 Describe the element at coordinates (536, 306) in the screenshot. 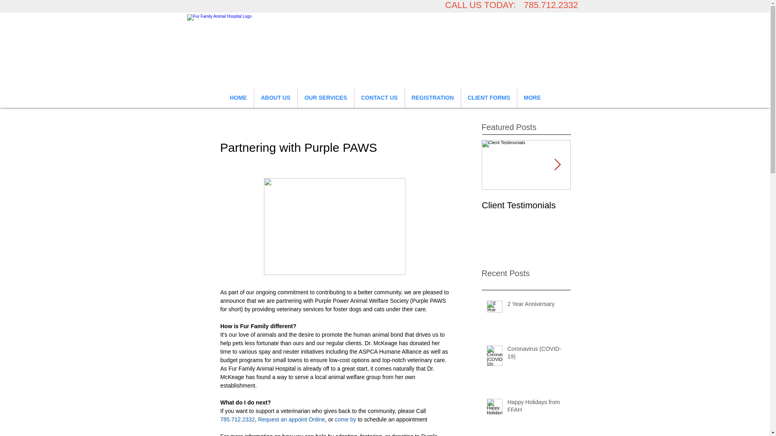

I see `2 Year Anniversary` at that location.